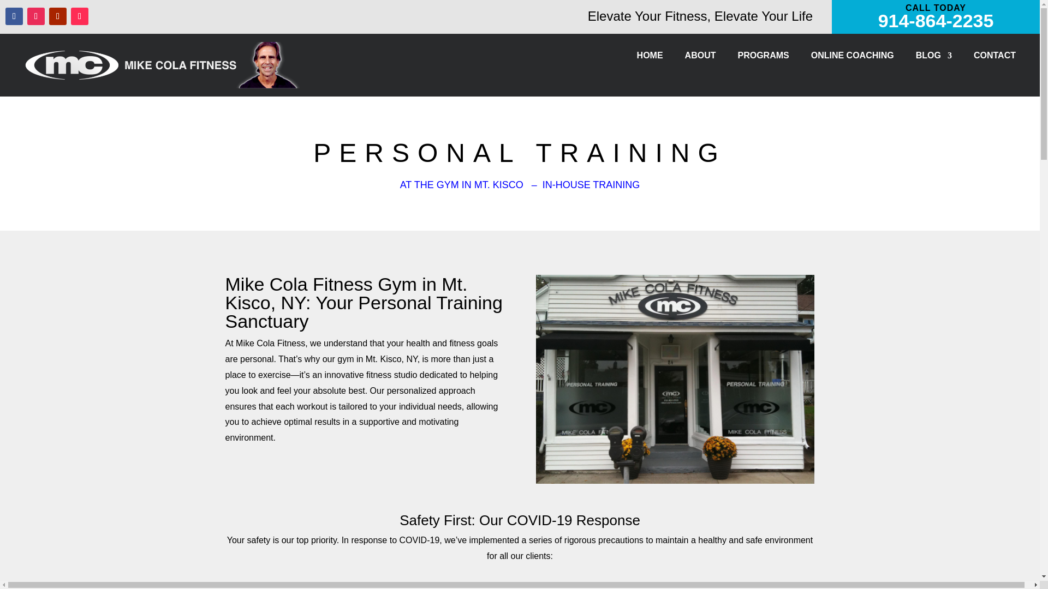 The width and height of the screenshot is (1048, 589). Describe the element at coordinates (853, 58) in the screenshot. I see `ONLINE COACHING` at that location.